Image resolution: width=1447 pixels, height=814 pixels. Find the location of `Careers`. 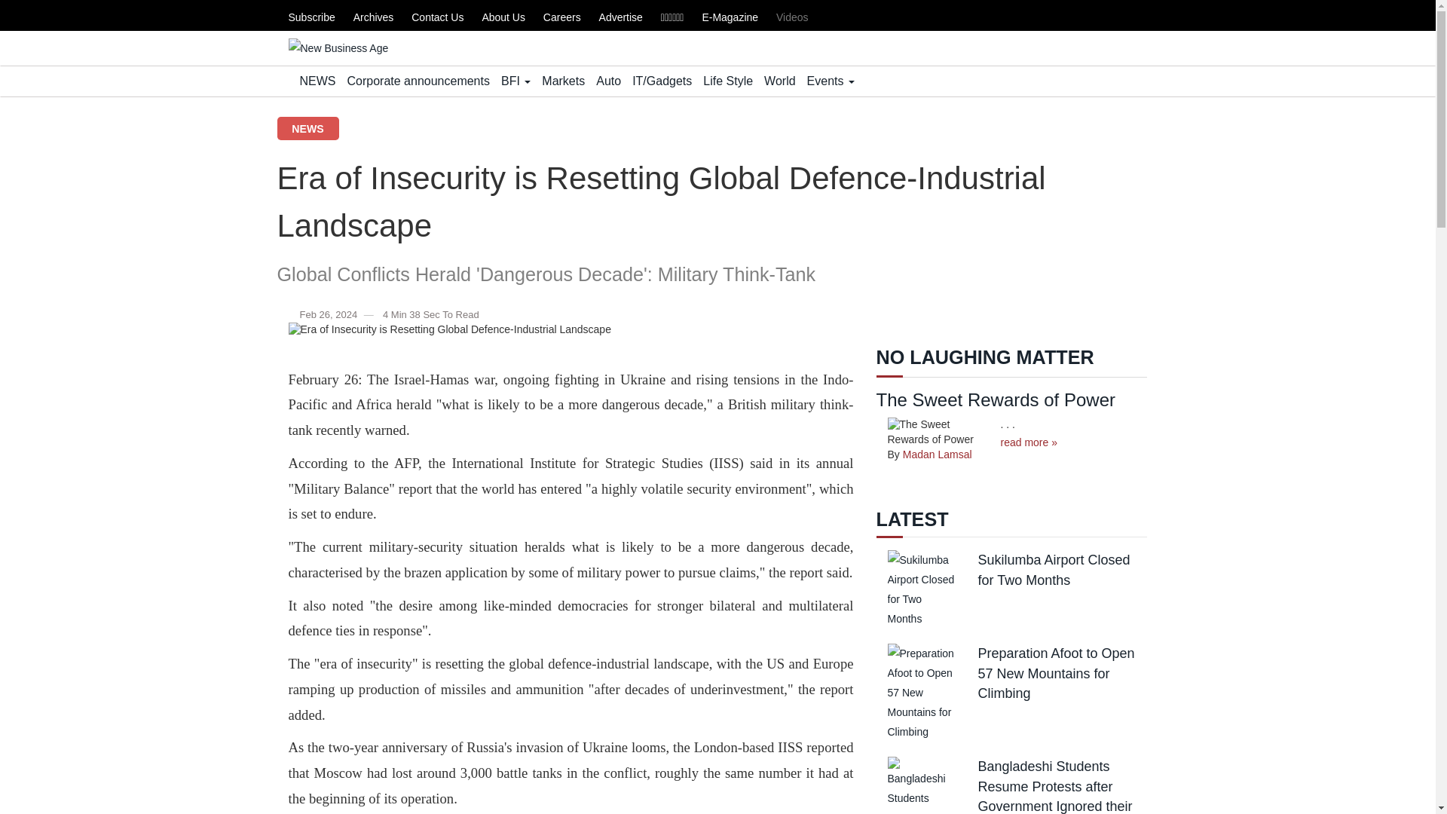

Careers is located at coordinates (562, 17).